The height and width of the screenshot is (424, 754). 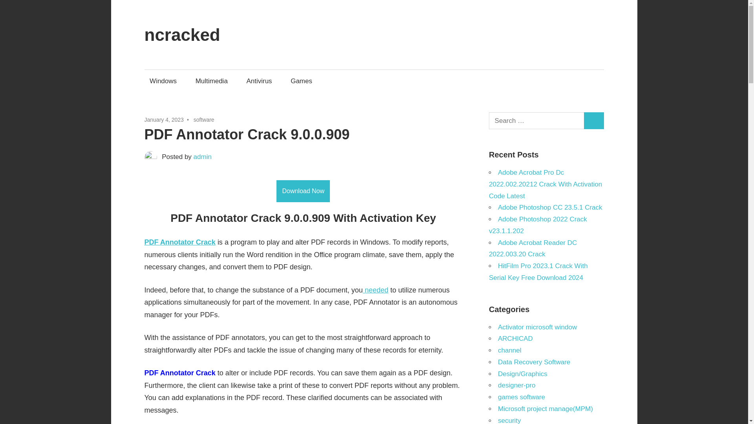 What do you see at coordinates (203, 157) in the screenshot?
I see `View all posts by admin` at bounding box center [203, 157].